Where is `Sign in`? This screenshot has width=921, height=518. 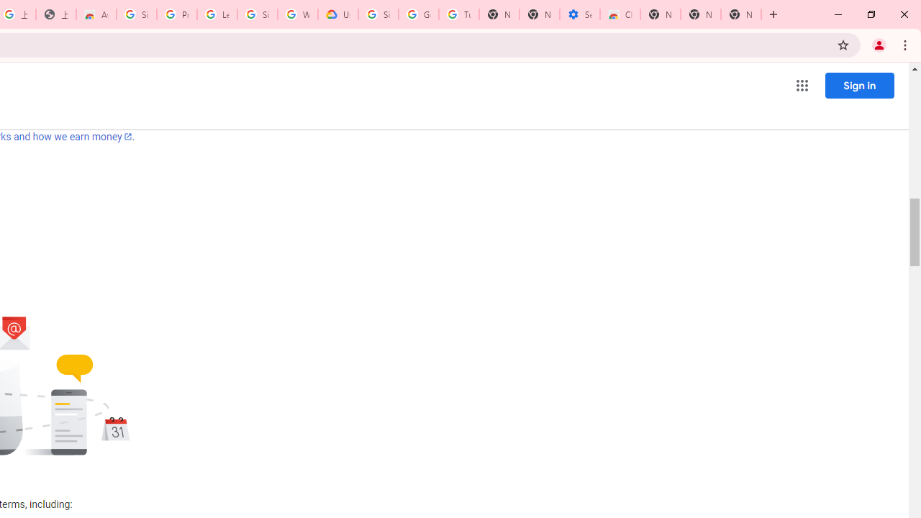
Sign in is located at coordinates (859, 85).